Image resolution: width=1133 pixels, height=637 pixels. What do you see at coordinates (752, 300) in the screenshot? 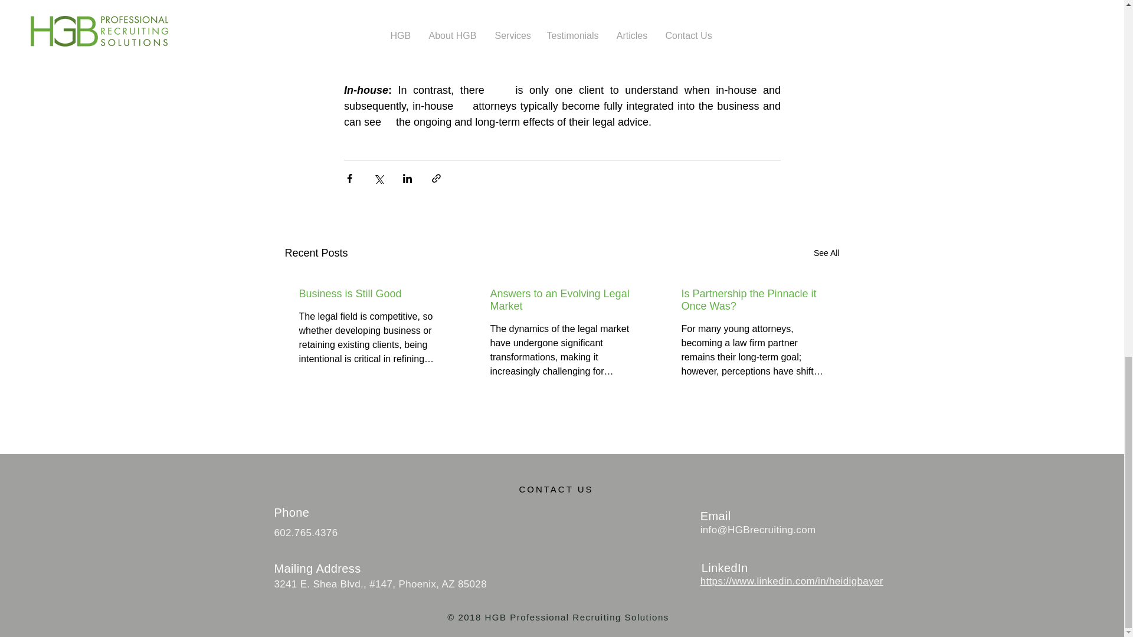
I see `Is Partnership the Pinnacle it Once Was?` at bounding box center [752, 300].